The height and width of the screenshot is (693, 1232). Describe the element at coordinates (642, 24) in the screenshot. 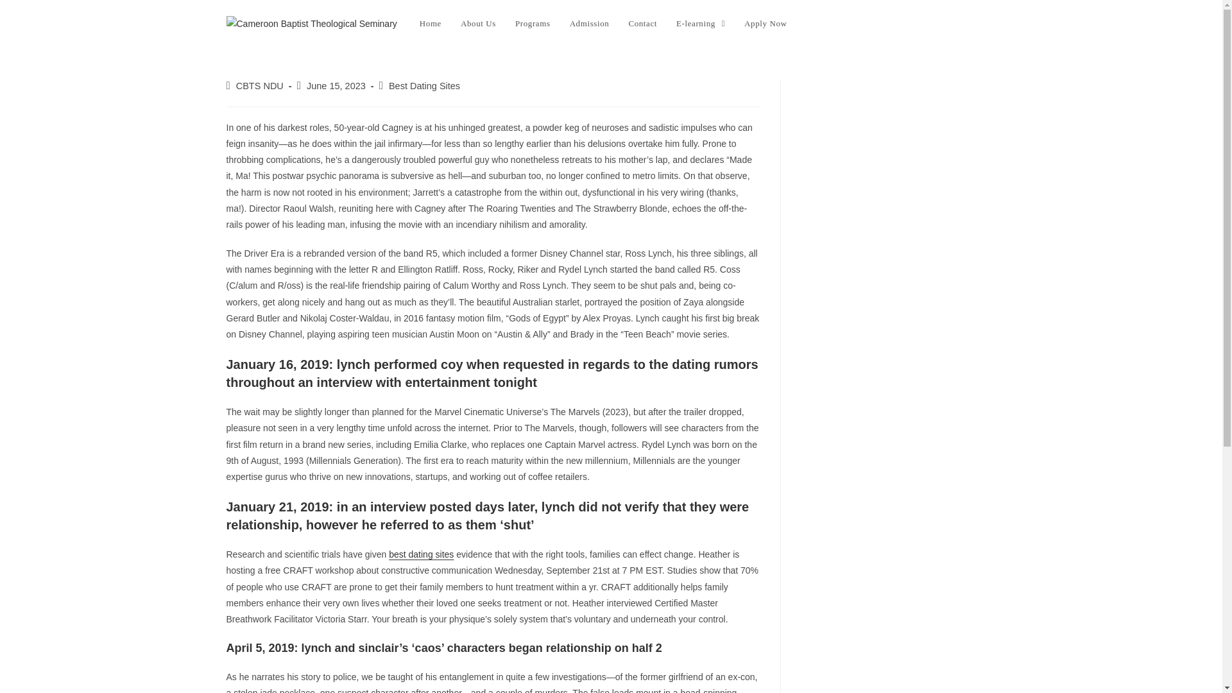

I see `Contact` at that location.